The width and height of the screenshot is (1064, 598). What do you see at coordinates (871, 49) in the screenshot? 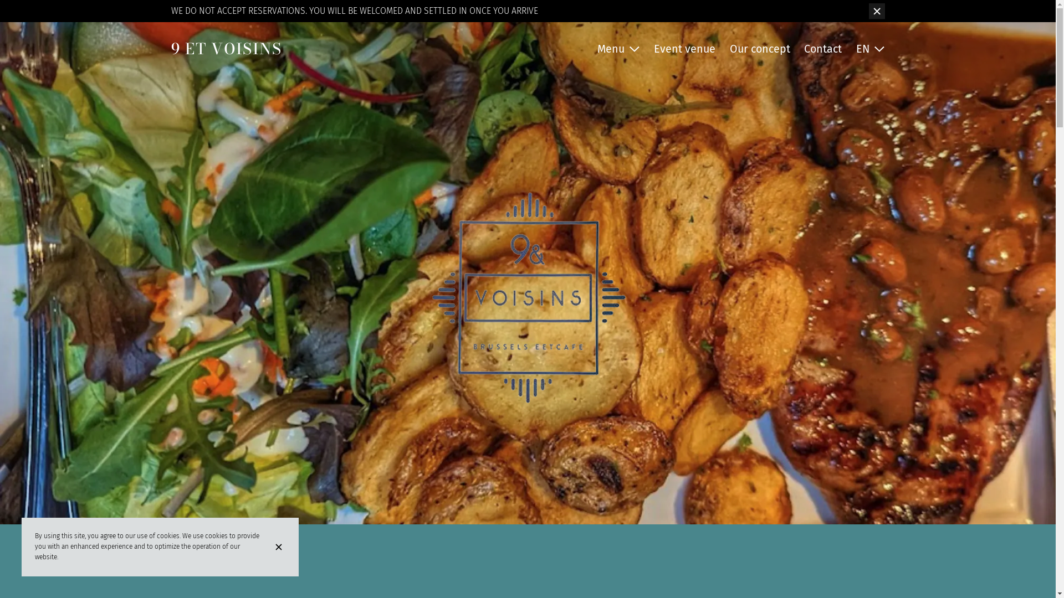
I see `EN` at bounding box center [871, 49].